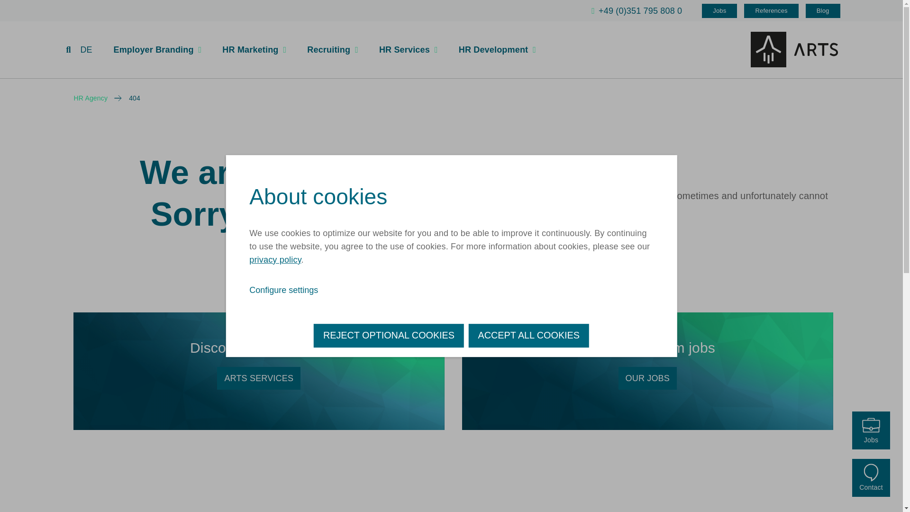 Image resolution: width=910 pixels, height=512 pixels. Describe the element at coordinates (85, 49) in the screenshot. I see `DE` at that location.